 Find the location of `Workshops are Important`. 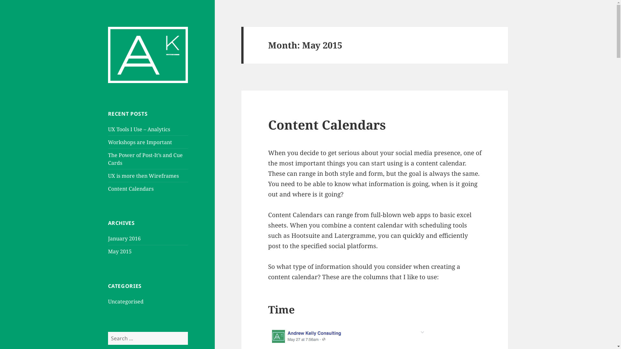

Workshops are Important is located at coordinates (140, 142).